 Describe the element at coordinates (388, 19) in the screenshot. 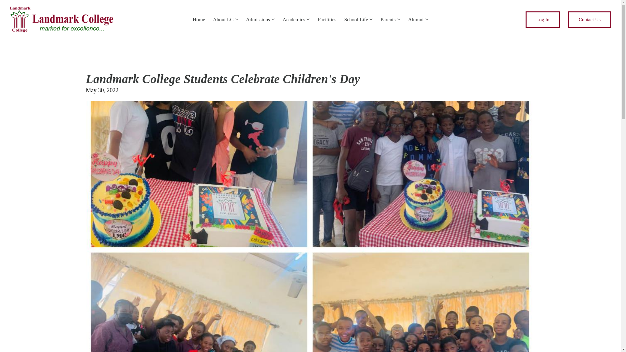

I see `Parents` at that location.